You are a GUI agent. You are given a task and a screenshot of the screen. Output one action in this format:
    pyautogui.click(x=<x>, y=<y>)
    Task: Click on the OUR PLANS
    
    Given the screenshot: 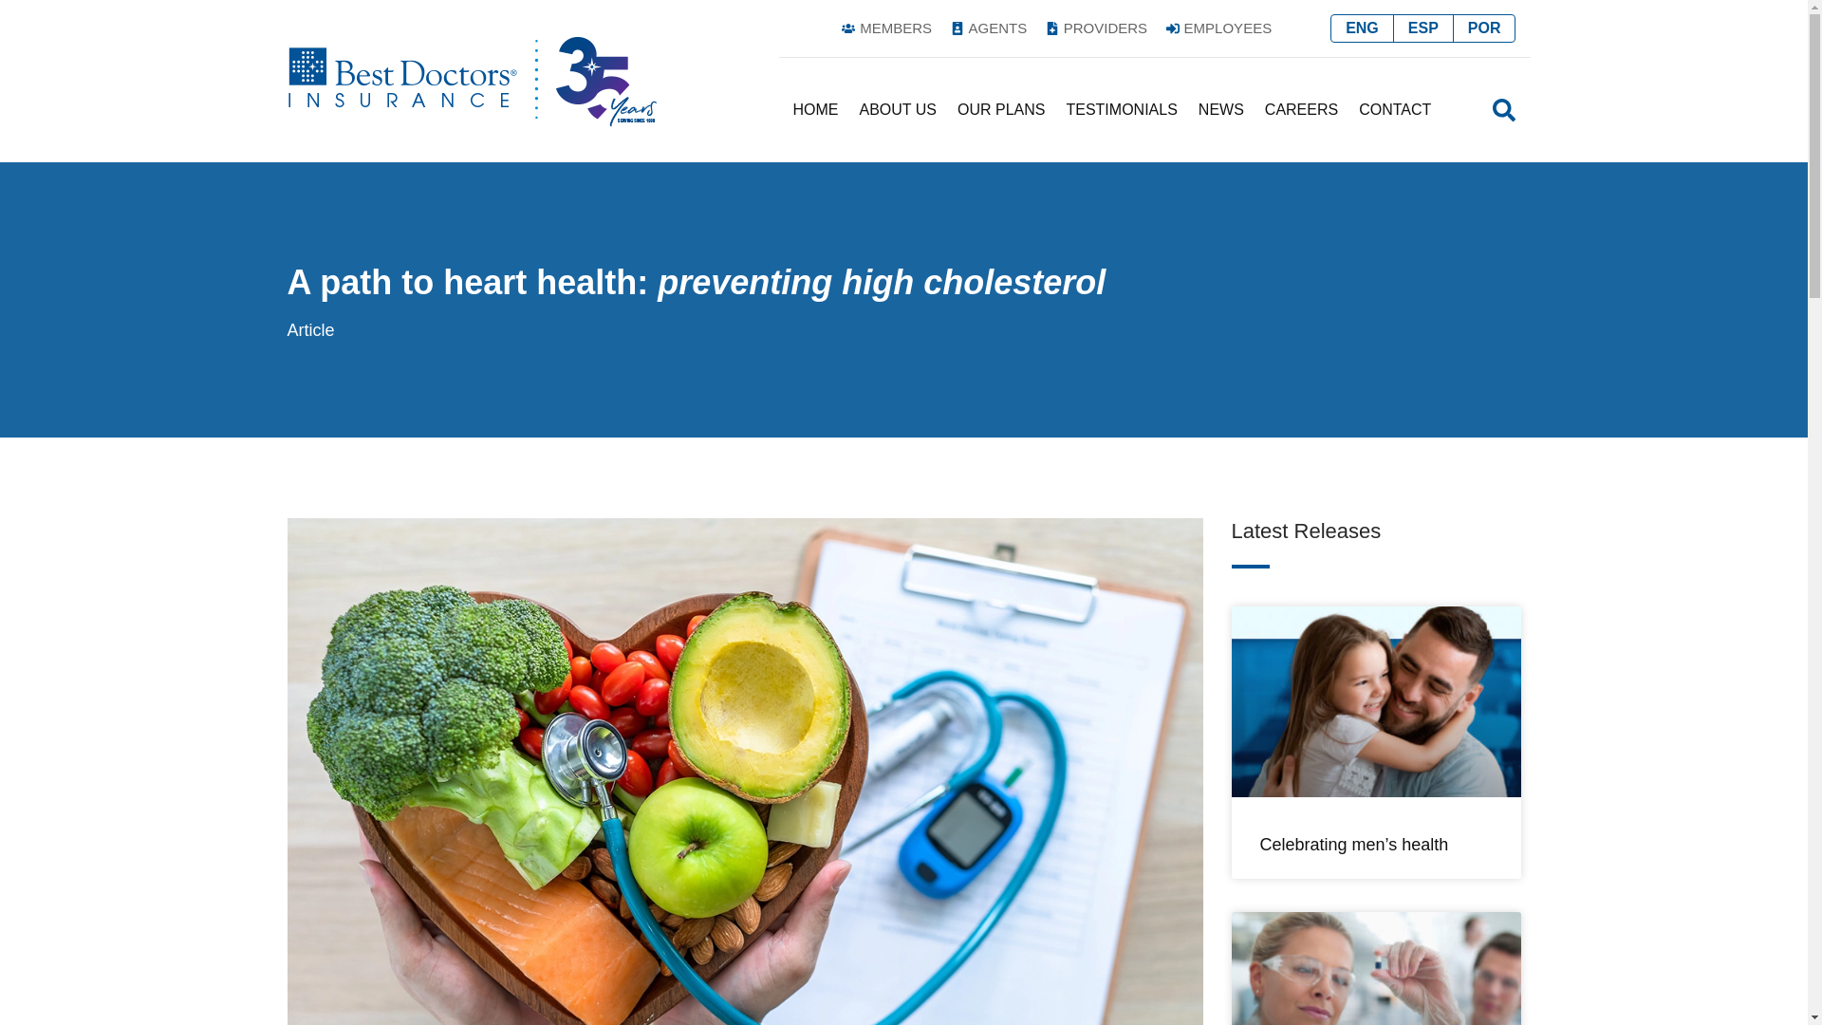 What is the action you would take?
    pyautogui.click(x=1000, y=110)
    